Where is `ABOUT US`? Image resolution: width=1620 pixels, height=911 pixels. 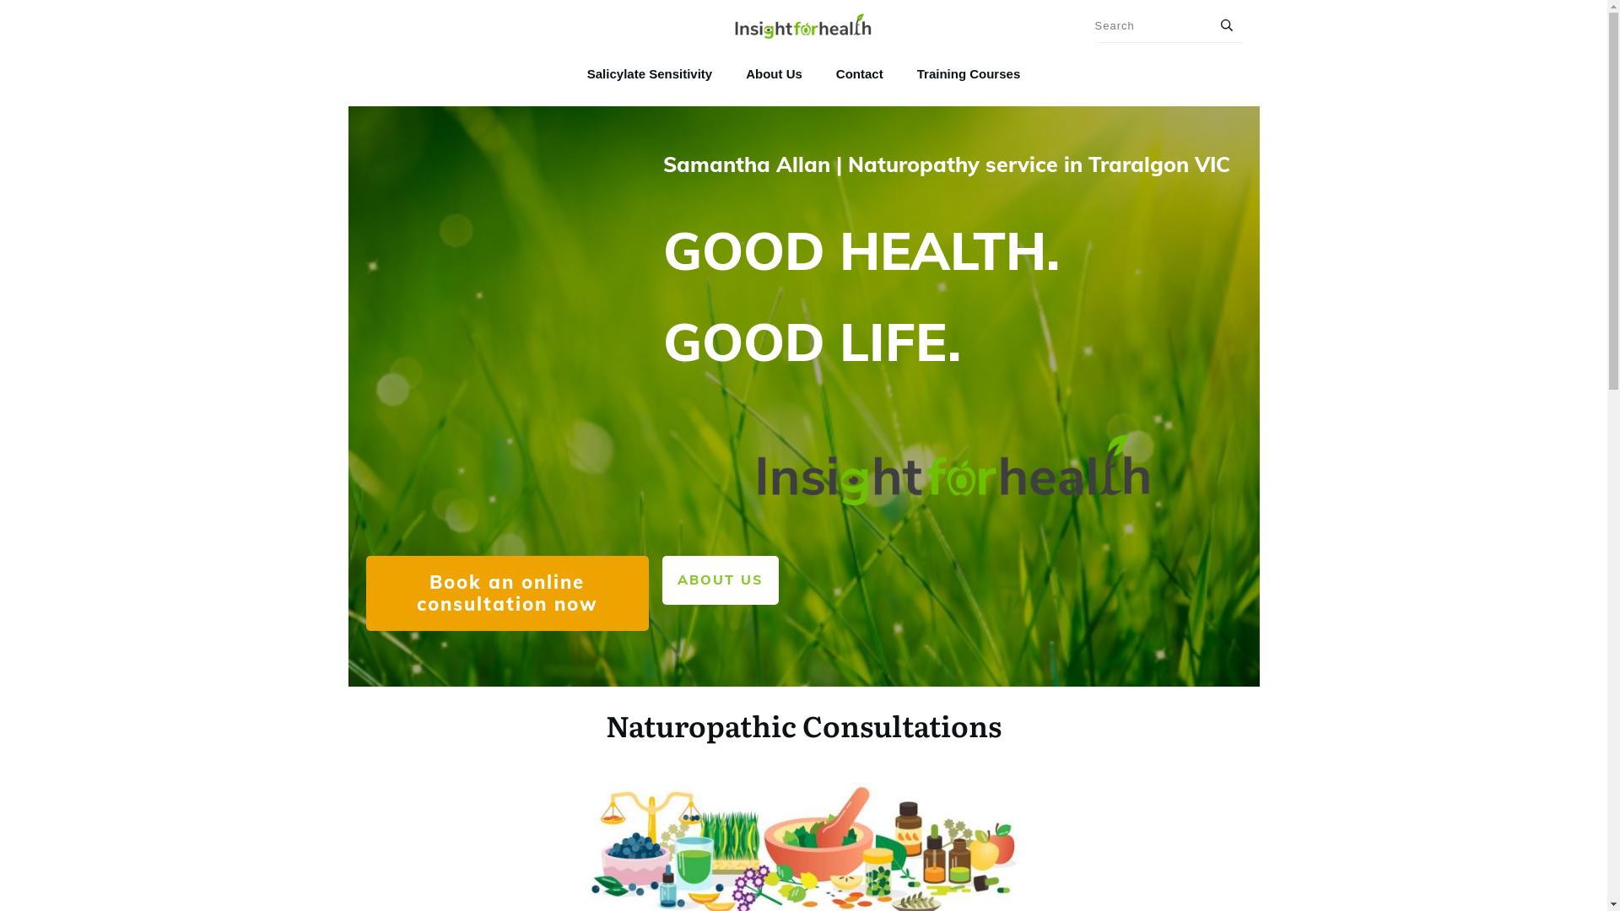
ABOUT US is located at coordinates (720, 580).